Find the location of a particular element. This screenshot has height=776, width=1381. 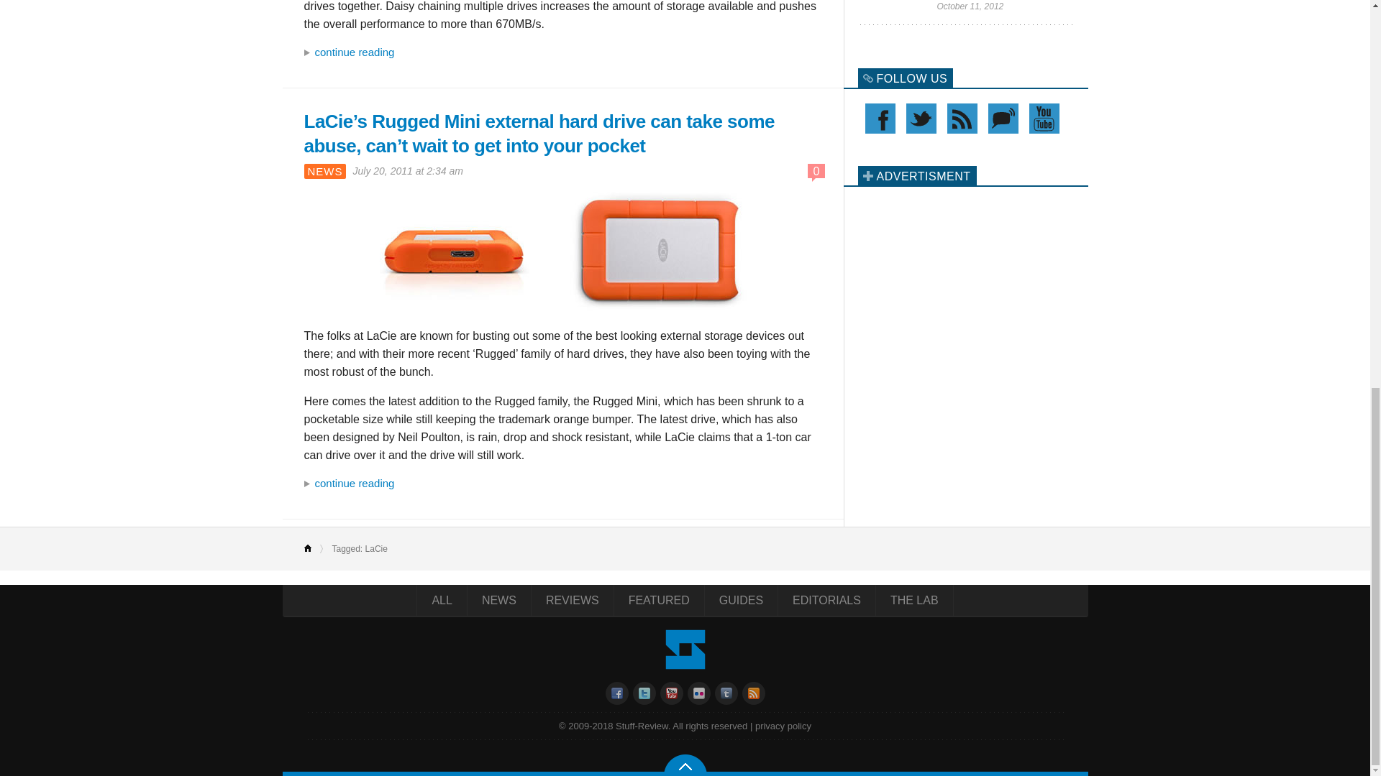

NEWS is located at coordinates (324, 171).